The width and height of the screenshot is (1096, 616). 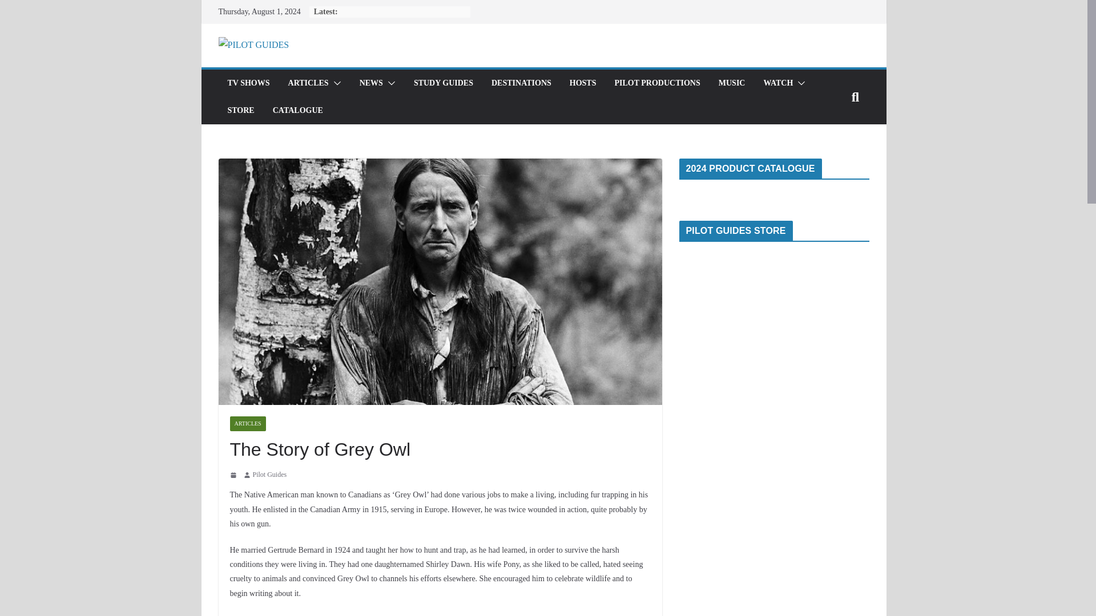 What do you see at coordinates (444, 83) in the screenshot?
I see `STUDY GUIDES` at bounding box center [444, 83].